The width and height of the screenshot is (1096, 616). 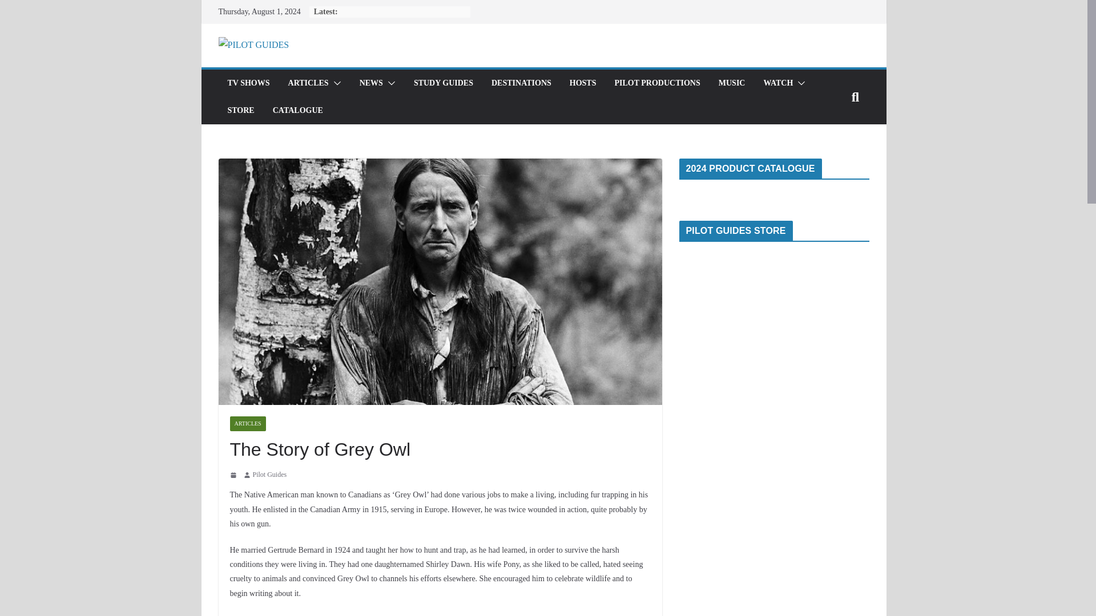 What do you see at coordinates (444, 83) in the screenshot?
I see `STUDY GUIDES` at bounding box center [444, 83].